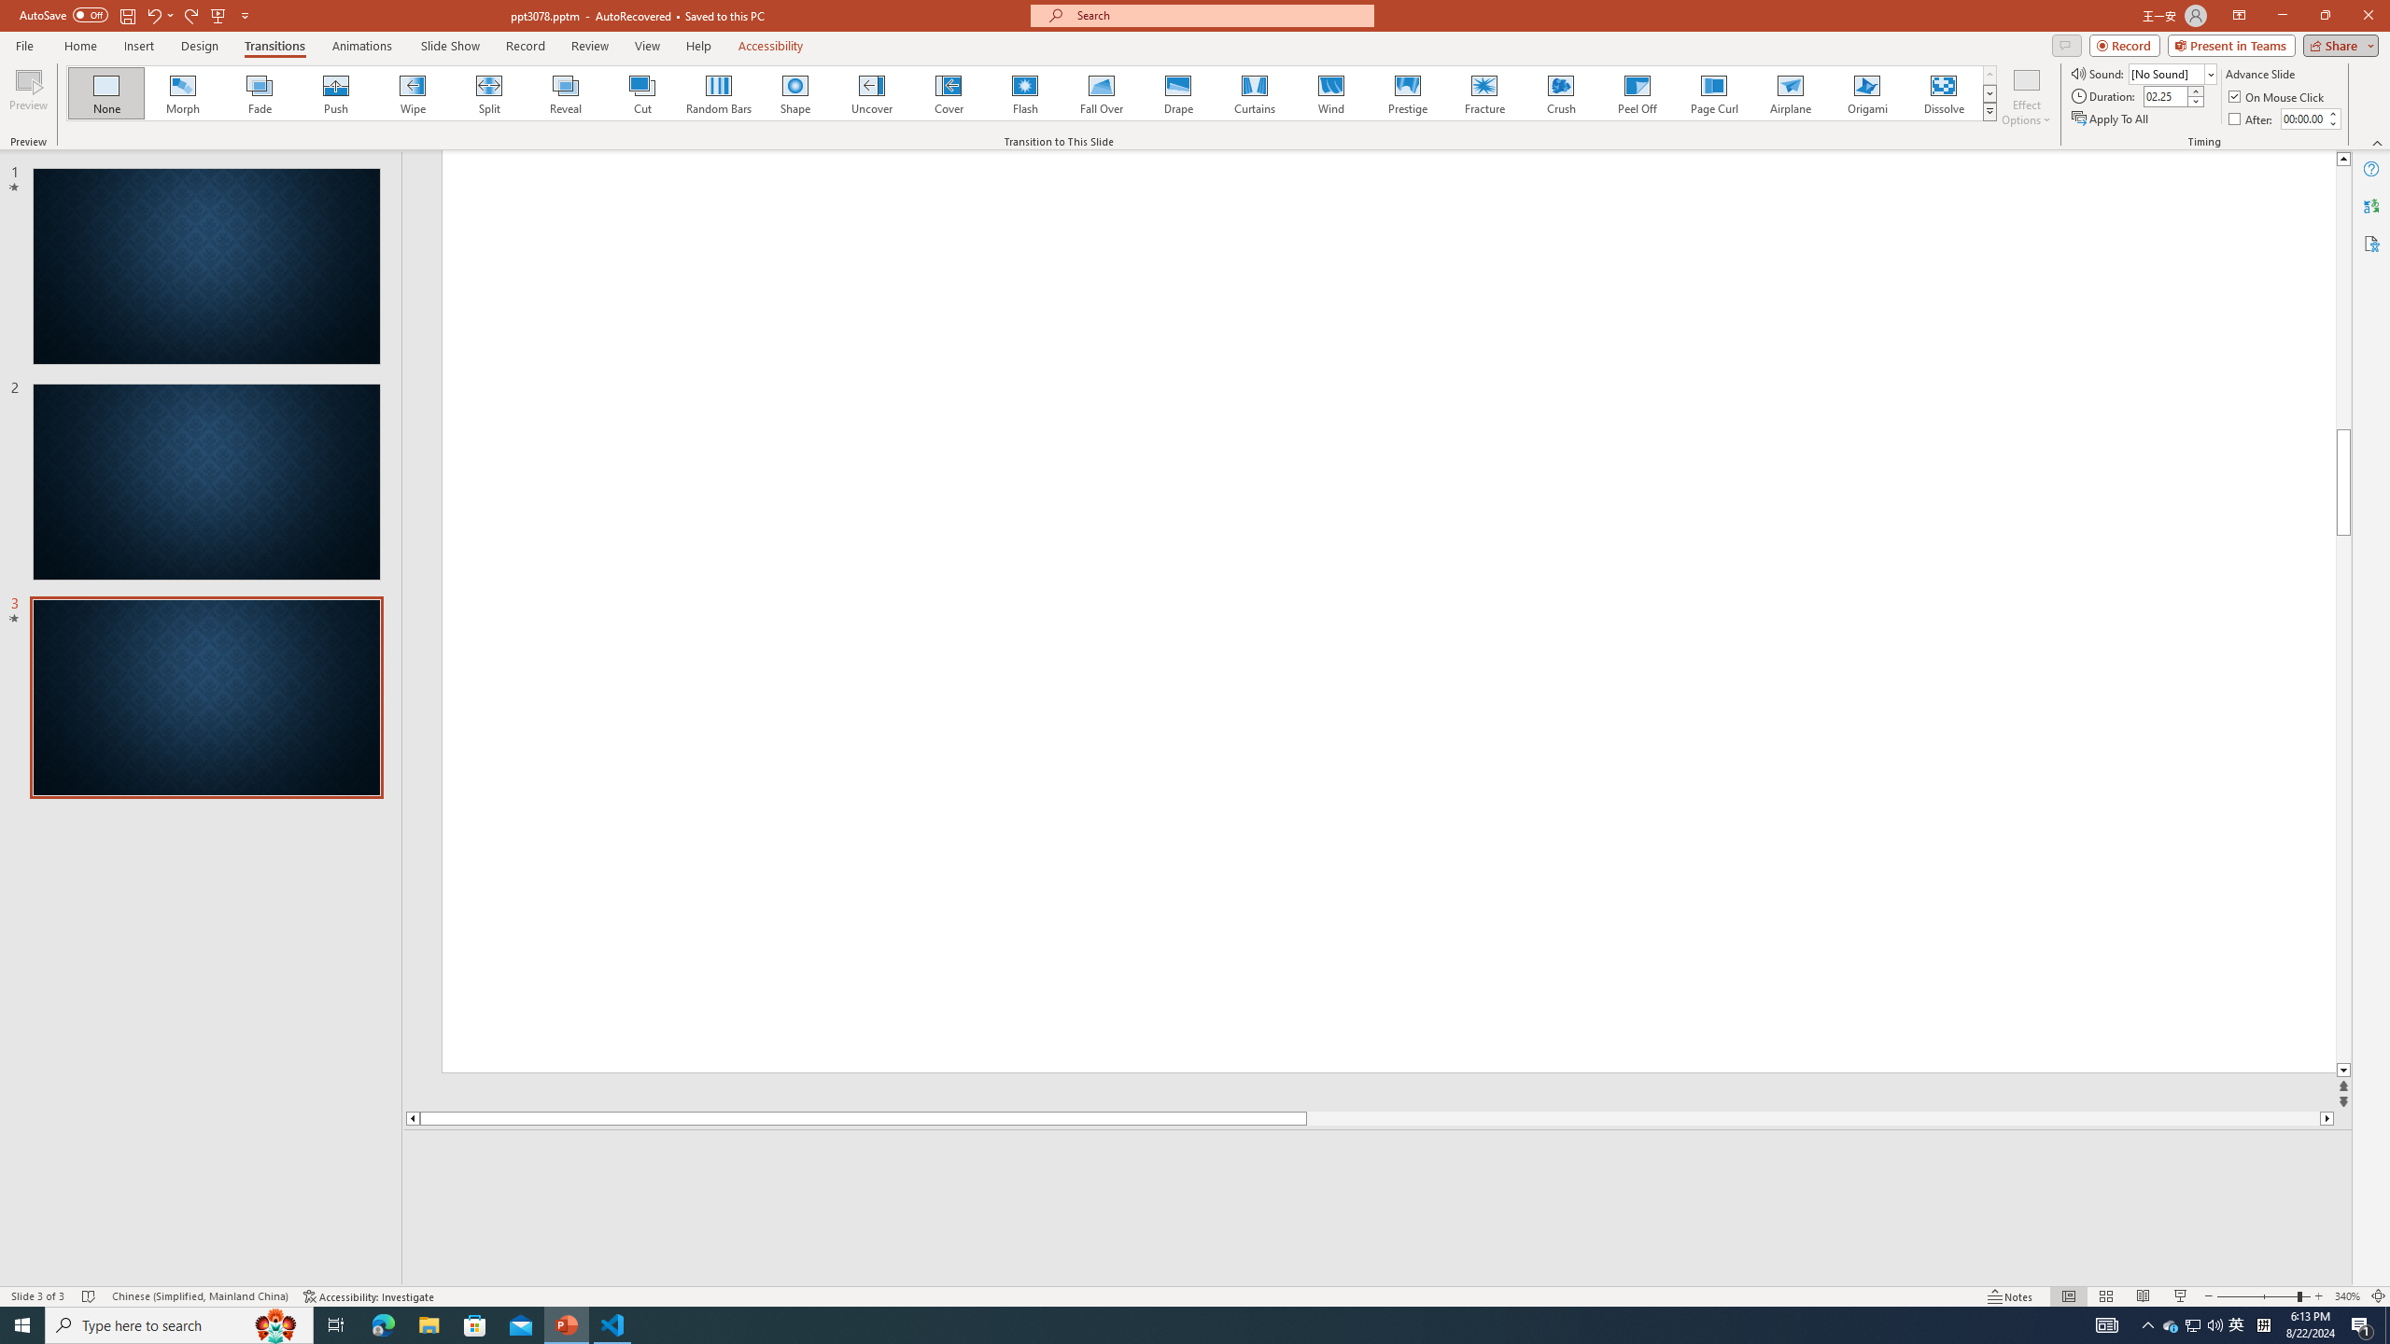 Image resolution: width=2390 pixels, height=1344 pixels. Describe the element at coordinates (184, 93) in the screenshot. I see `Morph` at that location.